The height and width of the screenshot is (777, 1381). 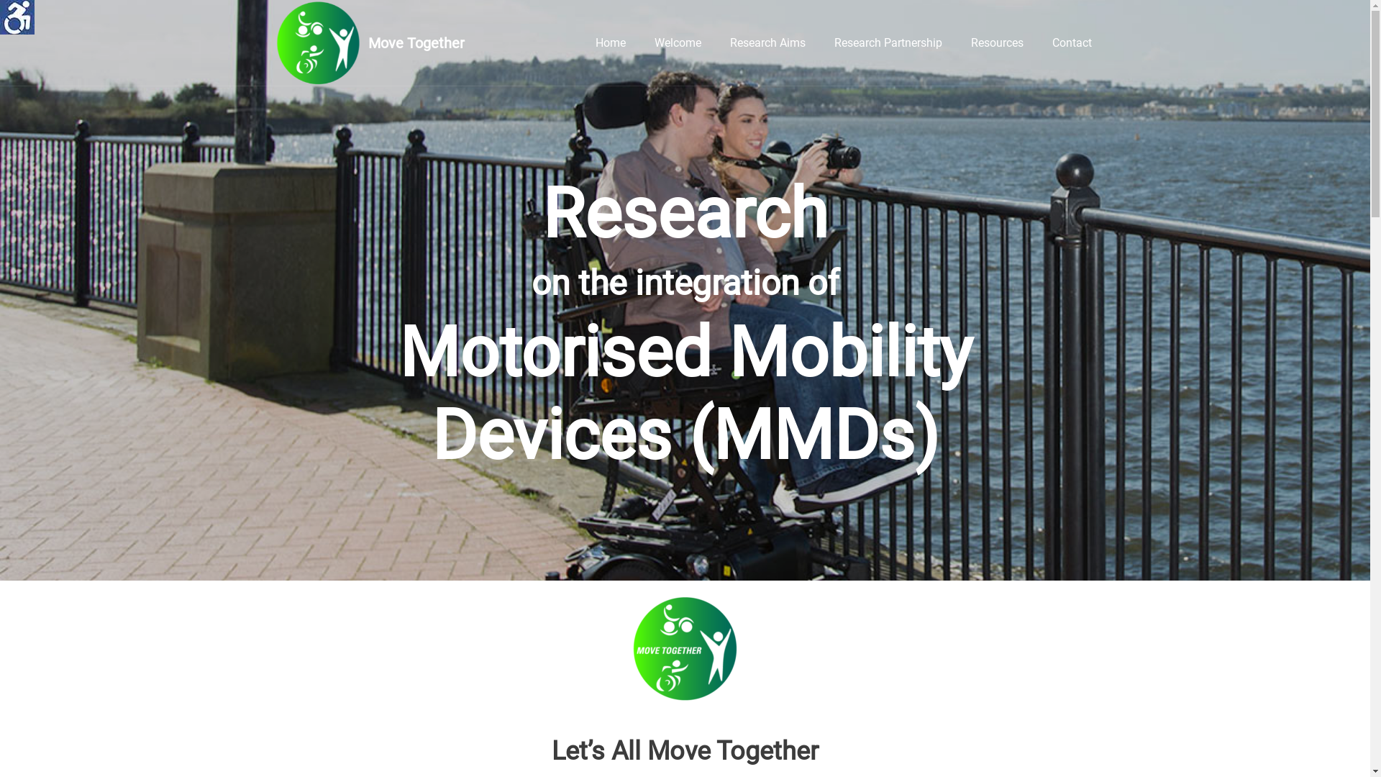 I want to click on Accessibility Helper sidebar, so click(x=17, y=17).